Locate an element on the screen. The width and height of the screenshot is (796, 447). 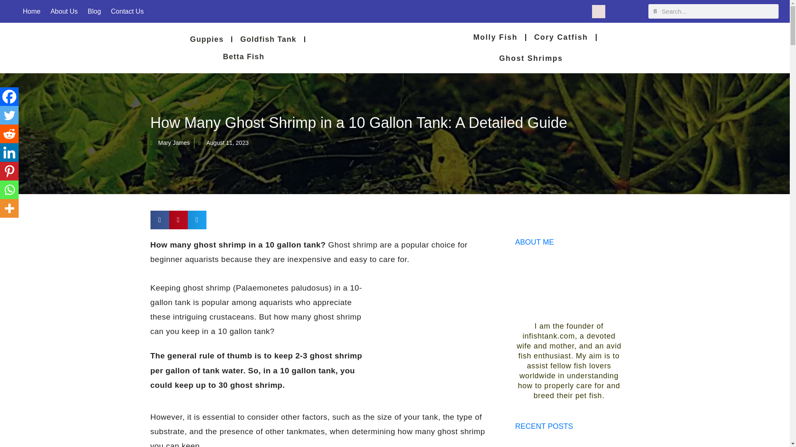
Ghost Shrimps is located at coordinates (531, 58).